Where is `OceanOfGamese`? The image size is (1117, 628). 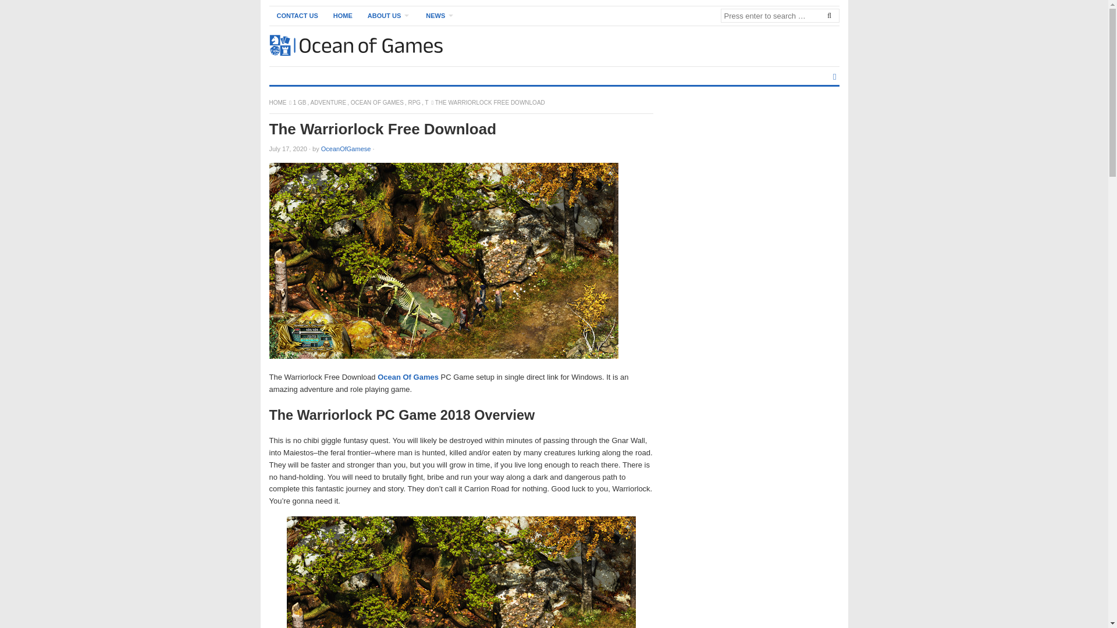 OceanOfGamese is located at coordinates (346, 149).